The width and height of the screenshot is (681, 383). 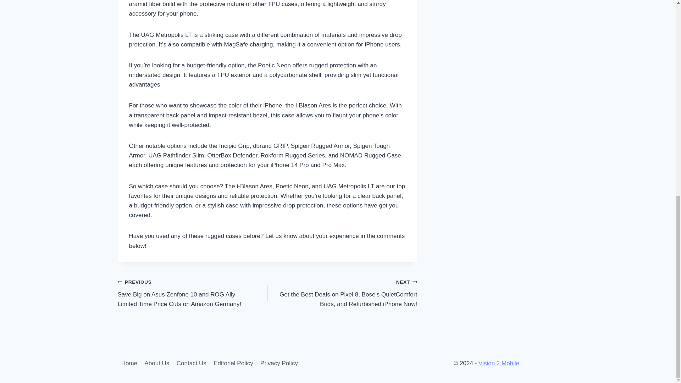 I want to click on About Us, so click(x=157, y=363).